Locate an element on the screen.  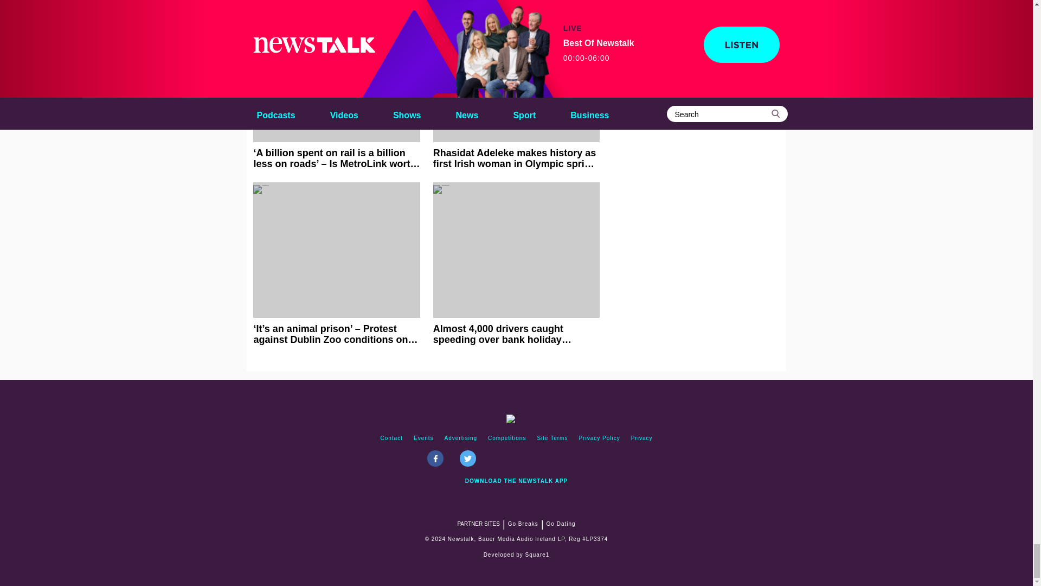
contact is located at coordinates (391, 438).